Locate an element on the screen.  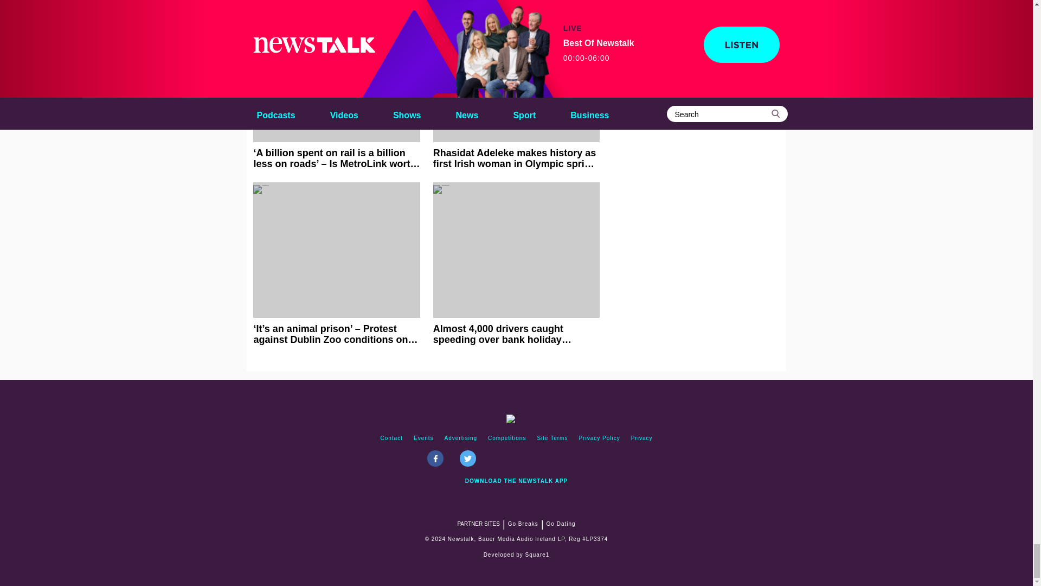
contact is located at coordinates (391, 438).